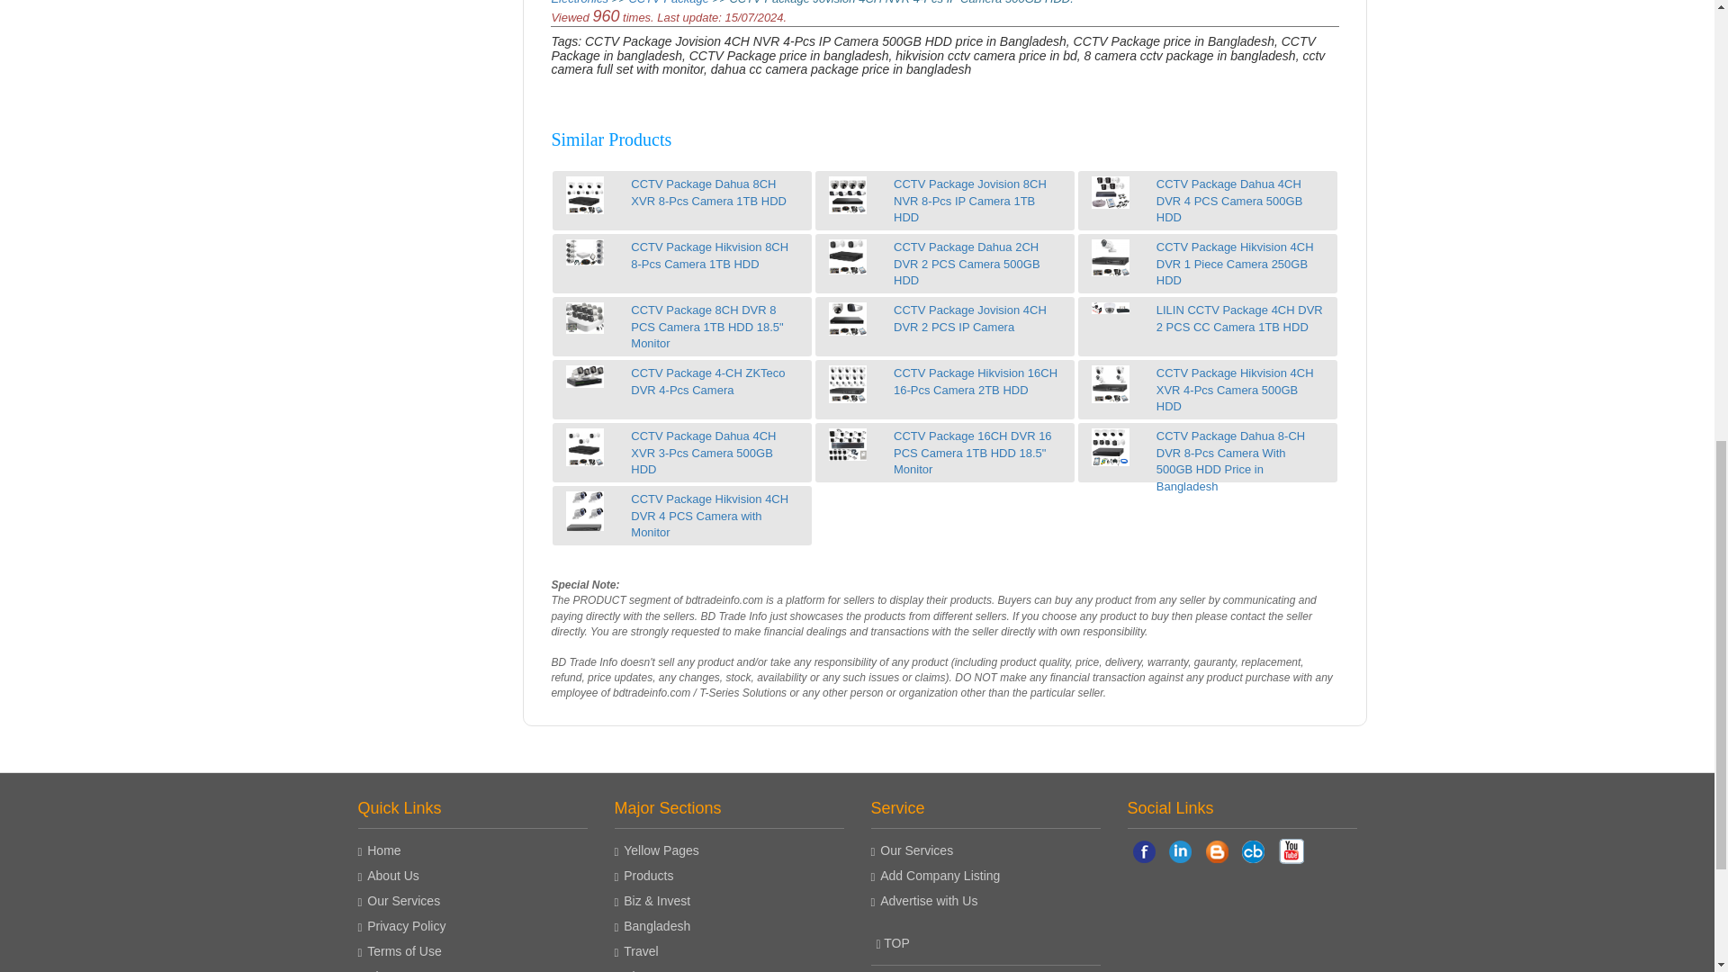  Describe the element at coordinates (848, 256) in the screenshot. I see `CCTV Package Dahua 2CH DVR 2 PCS Camera 500GB HDD` at that location.